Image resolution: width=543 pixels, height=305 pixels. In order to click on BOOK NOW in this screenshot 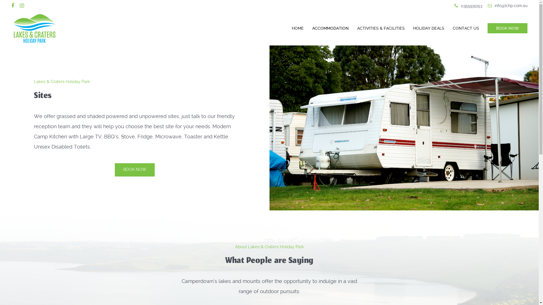, I will do `click(505, 28)`.